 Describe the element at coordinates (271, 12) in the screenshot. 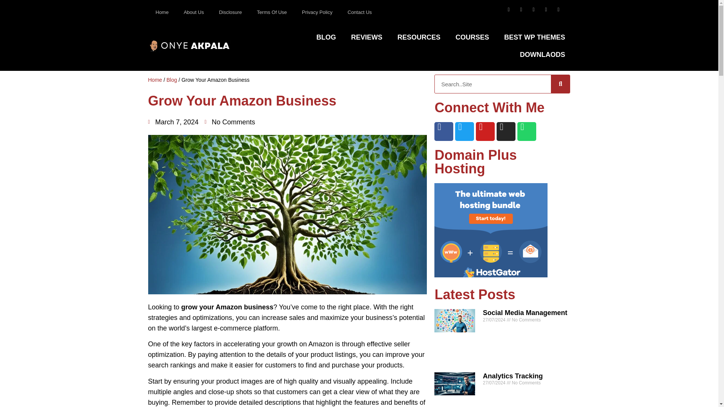

I see `Terms Of Use` at that location.